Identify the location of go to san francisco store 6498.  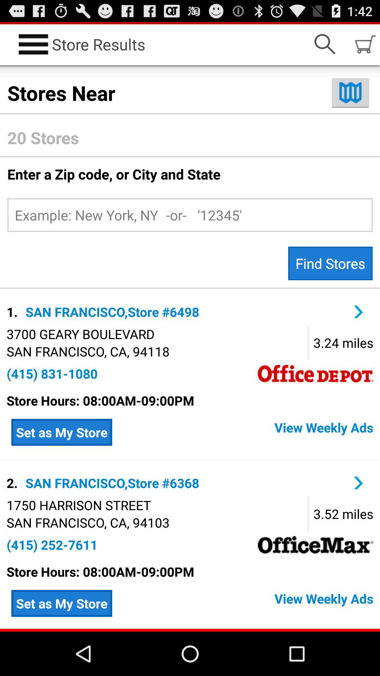
(359, 312).